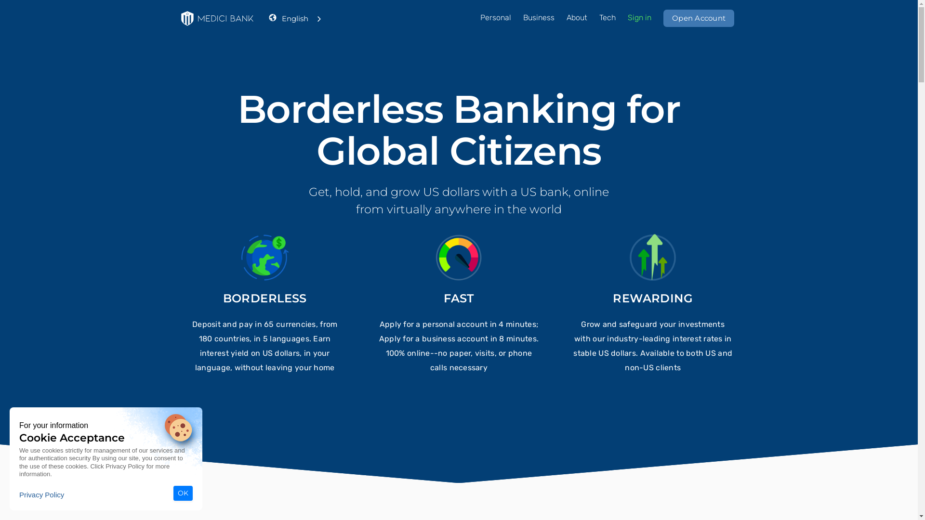 The width and height of the screenshot is (925, 520). I want to click on Business, so click(539, 18).